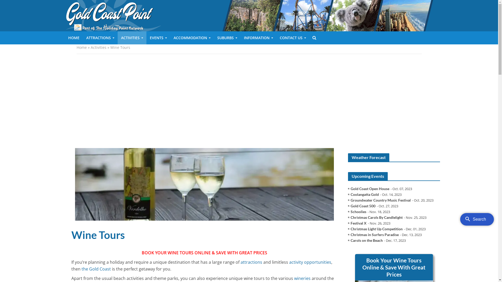 The width and height of the screenshot is (502, 282). Describe the element at coordinates (227, 38) in the screenshot. I see `SUBURBS` at that location.